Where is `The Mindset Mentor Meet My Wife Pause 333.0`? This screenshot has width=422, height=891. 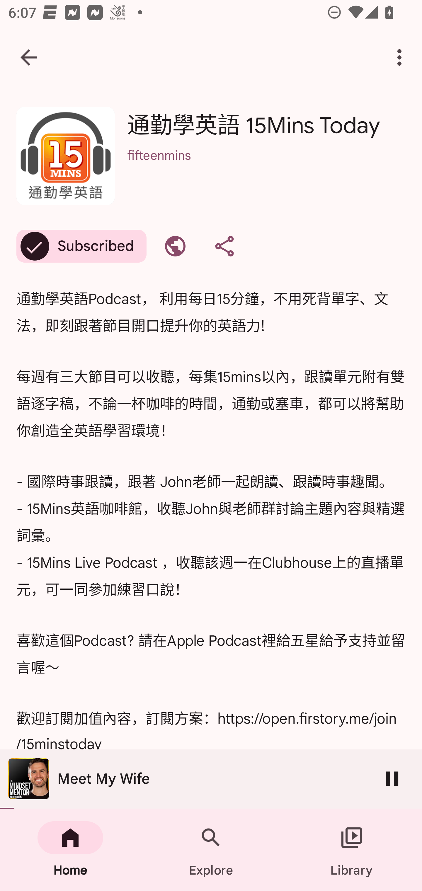 The Mindset Mentor Meet My Wife Pause 333.0 is located at coordinates (211, 779).